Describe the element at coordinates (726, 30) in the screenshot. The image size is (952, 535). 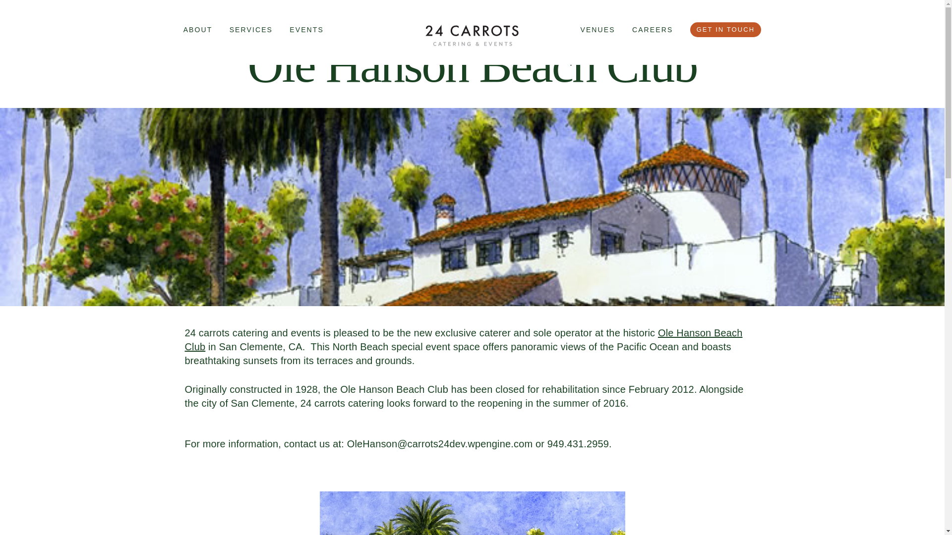
I see `GET IN TOUCH` at that location.